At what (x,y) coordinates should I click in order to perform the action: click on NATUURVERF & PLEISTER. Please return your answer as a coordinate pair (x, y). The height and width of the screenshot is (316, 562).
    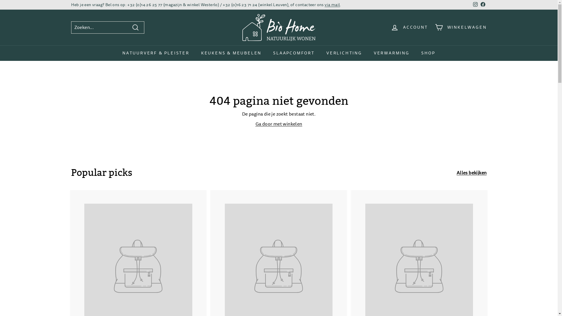
    Looking at the image, I should click on (156, 53).